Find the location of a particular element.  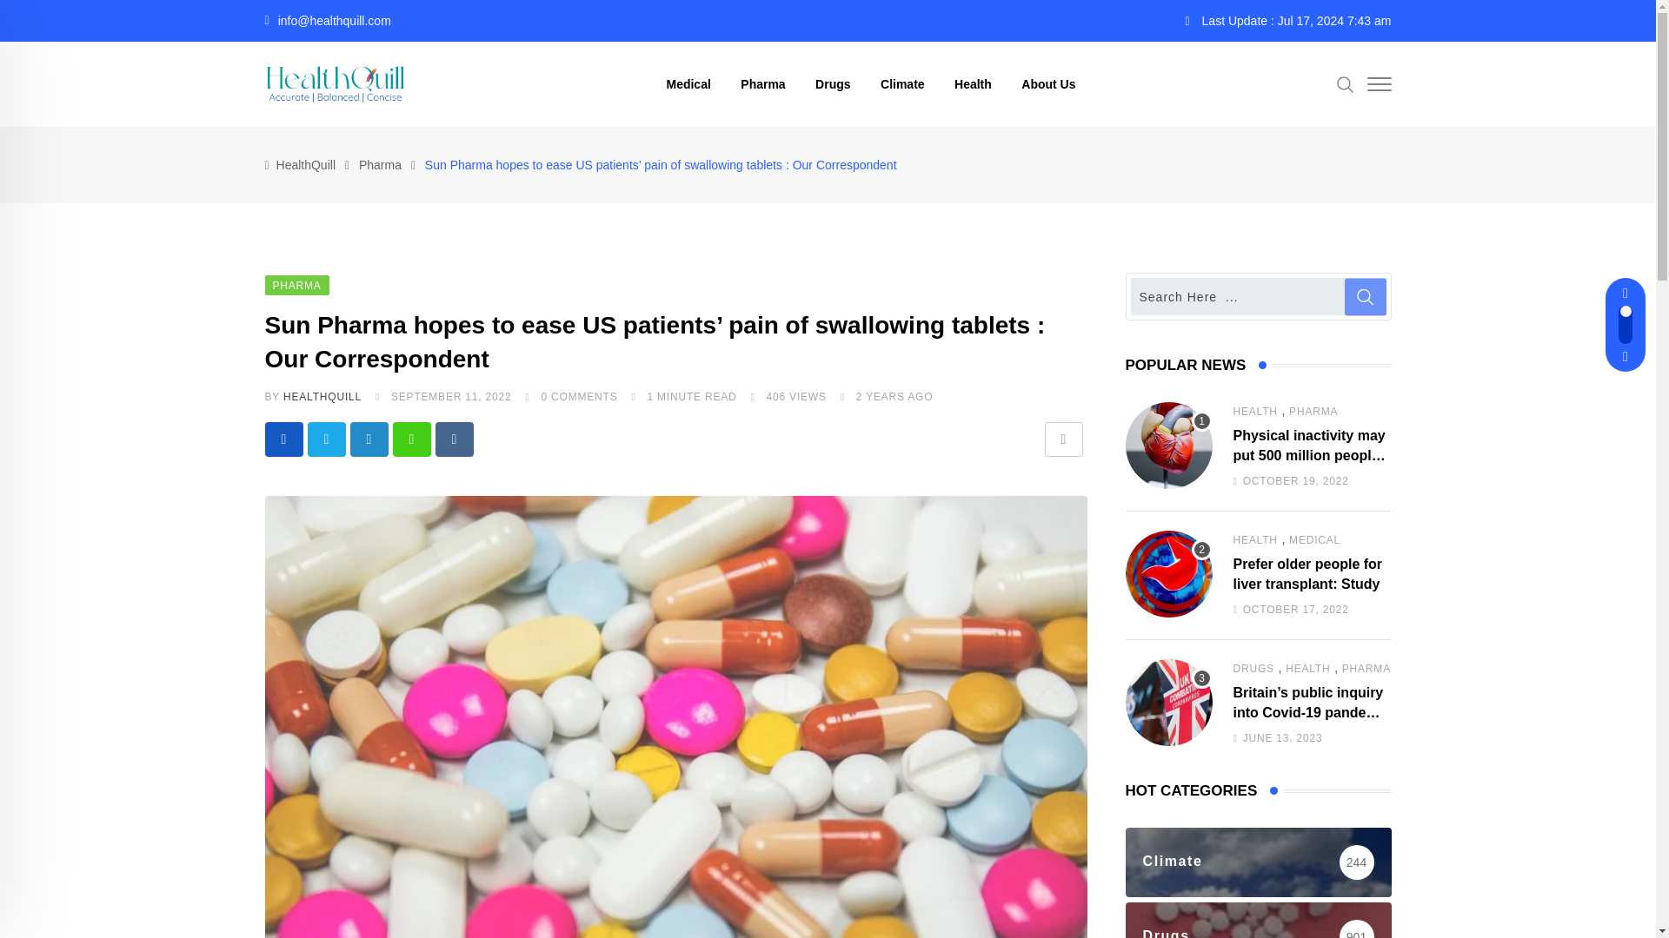

About Us is located at coordinates (1047, 83).